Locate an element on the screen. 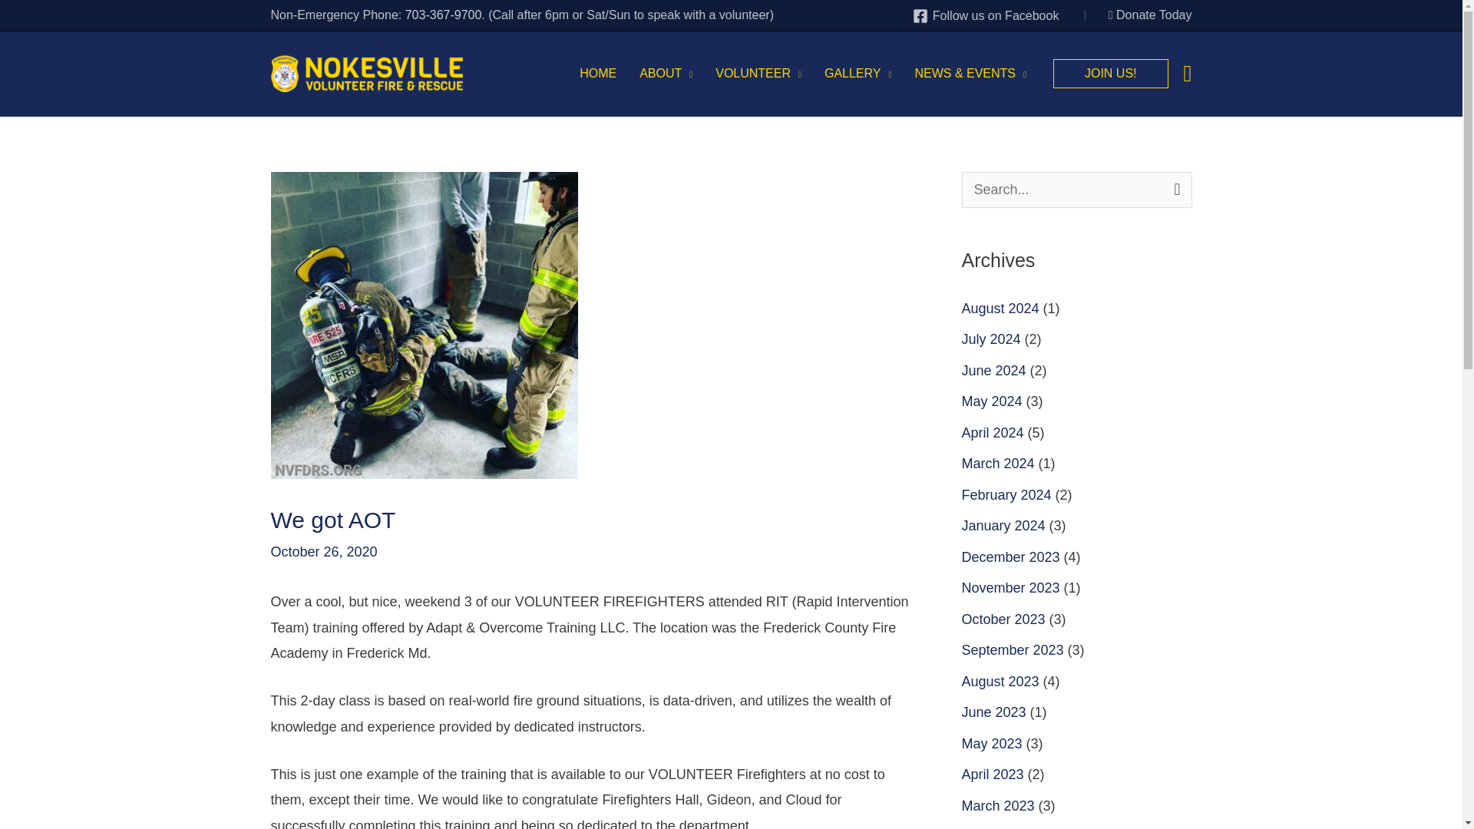  ABOUT is located at coordinates (666, 74).